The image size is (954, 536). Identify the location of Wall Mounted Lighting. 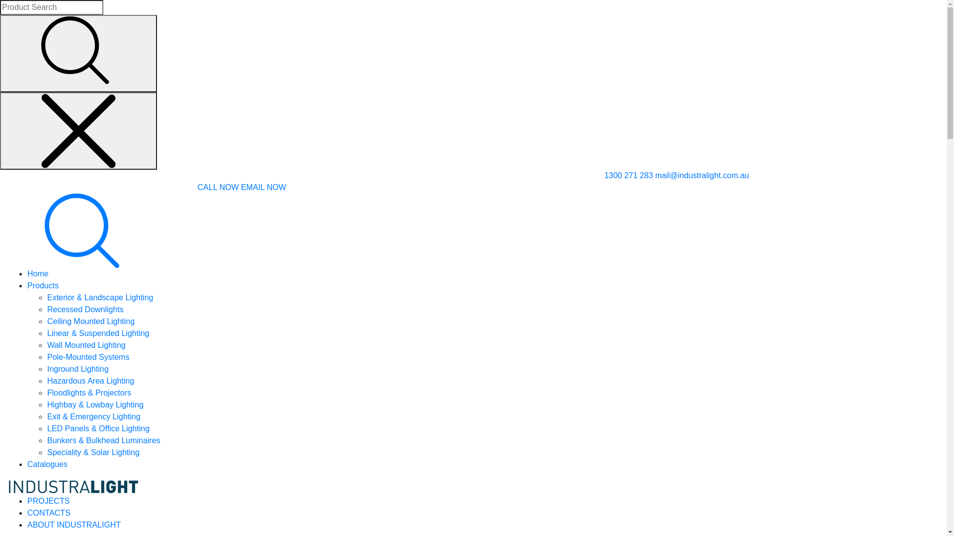
(86, 345).